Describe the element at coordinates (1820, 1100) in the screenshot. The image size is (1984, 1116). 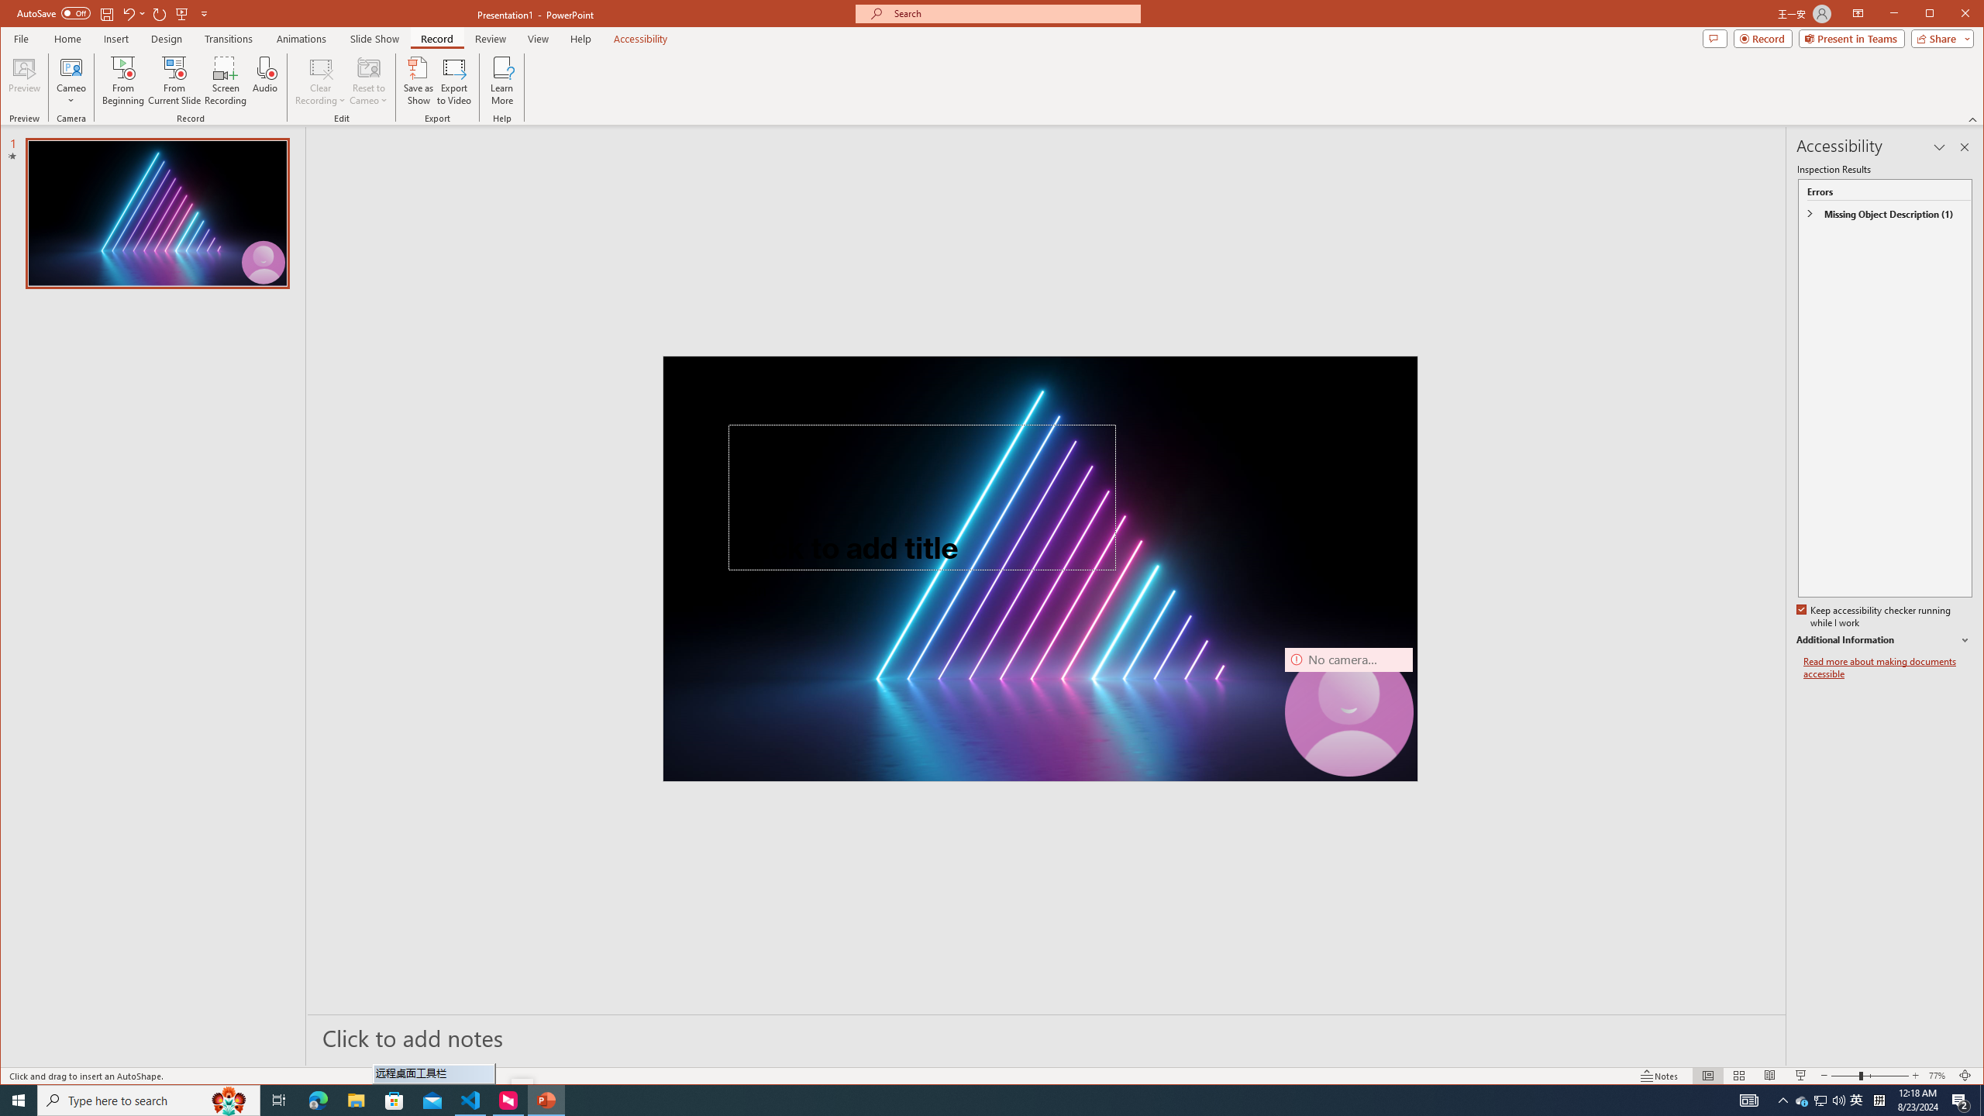
I see `File Explorer` at that location.